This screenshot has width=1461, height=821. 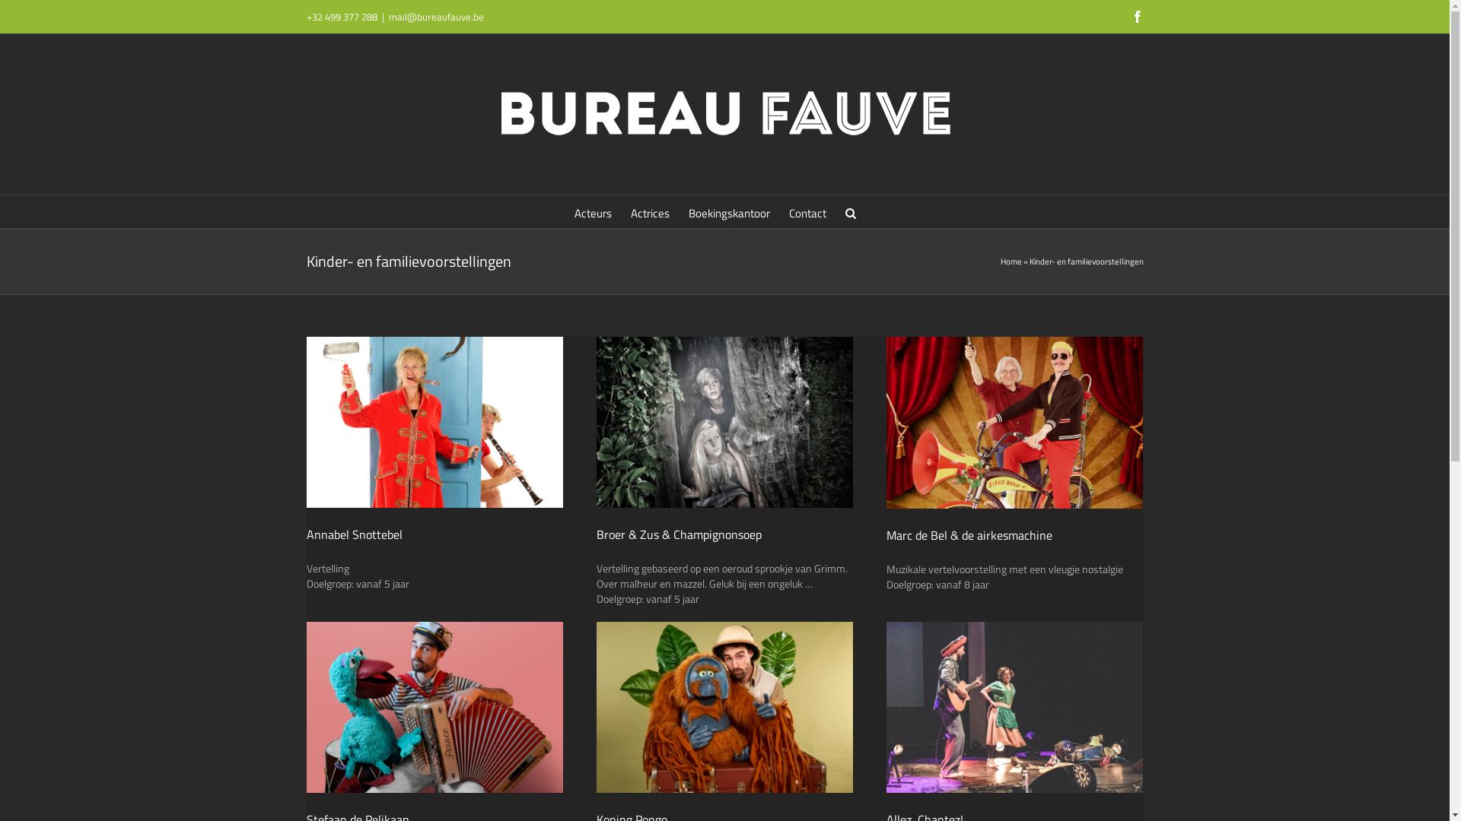 What do you see at coordinates (594, 211) in the screenshot?
I see `Acteurs` at bounding box center [594, 211].